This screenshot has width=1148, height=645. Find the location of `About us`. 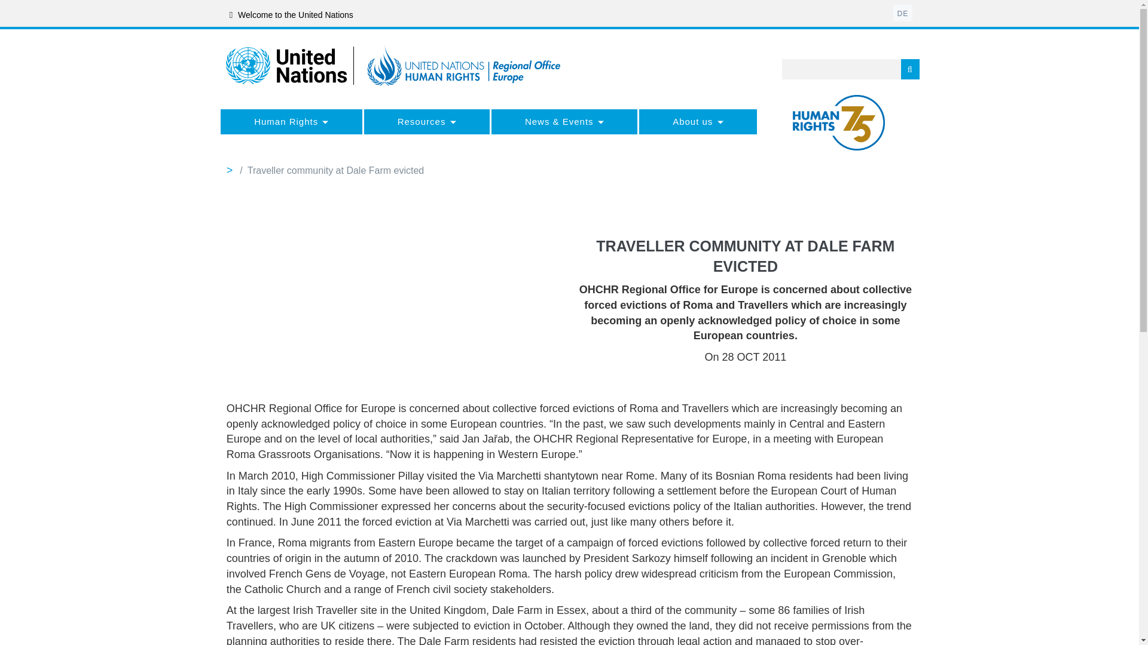

About us is located at coordinates (698, 121).